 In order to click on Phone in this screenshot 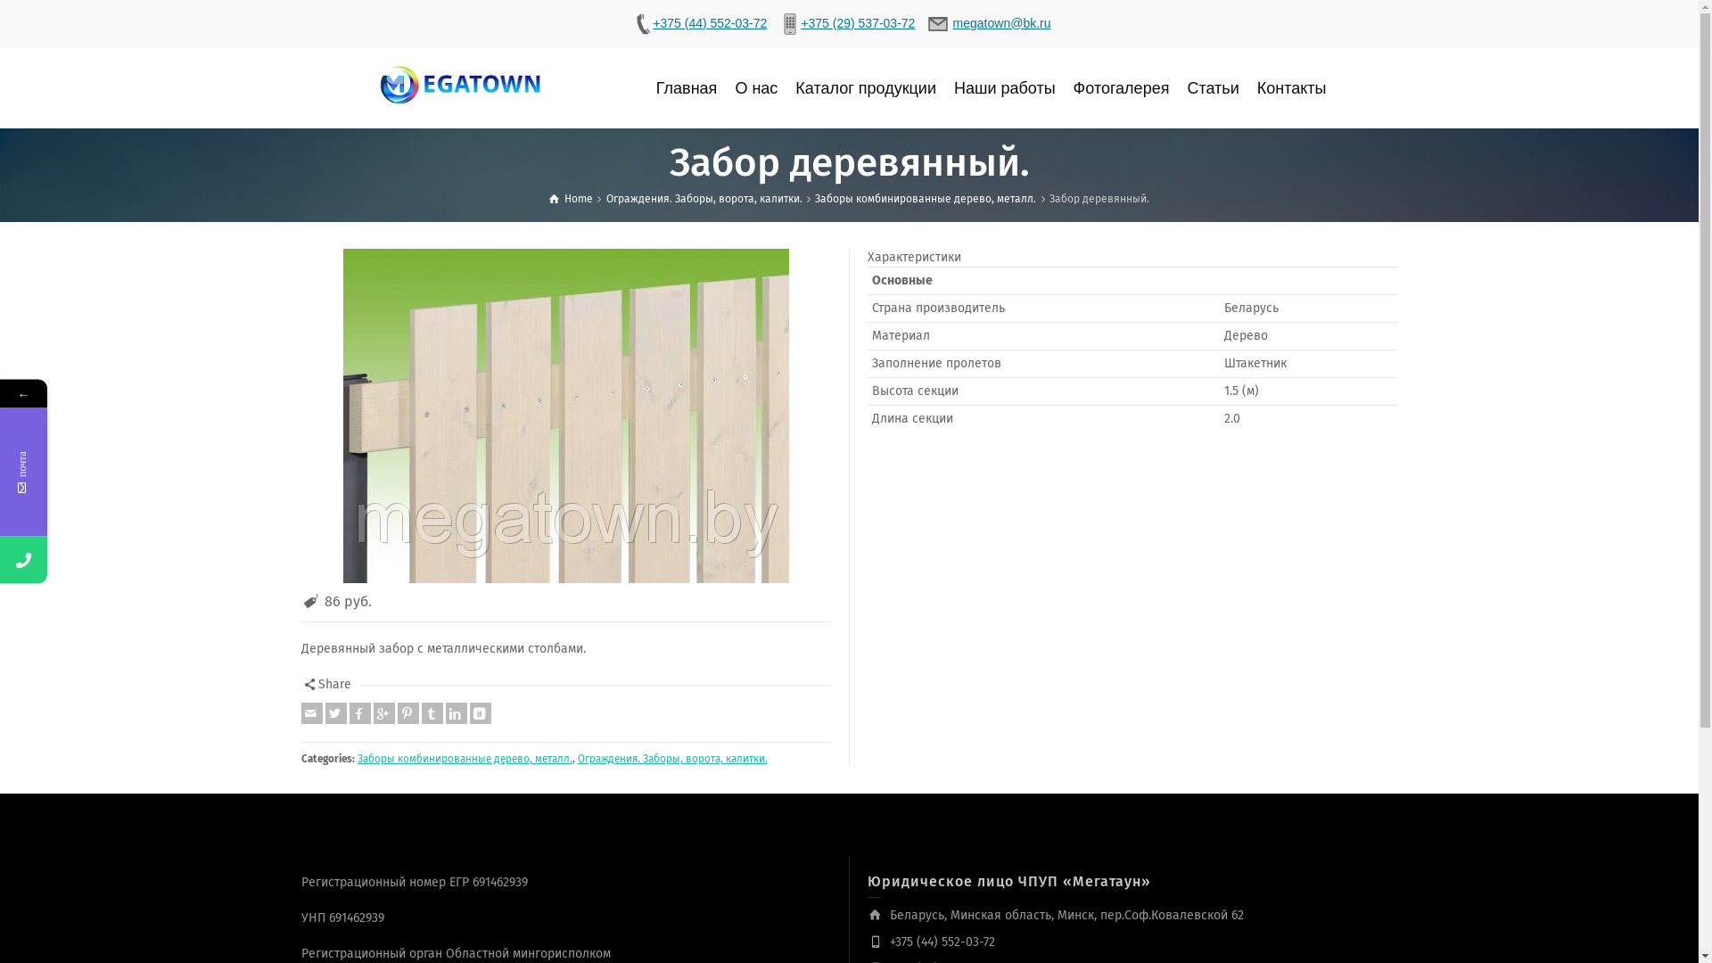, I will do `click(109, 560)`.